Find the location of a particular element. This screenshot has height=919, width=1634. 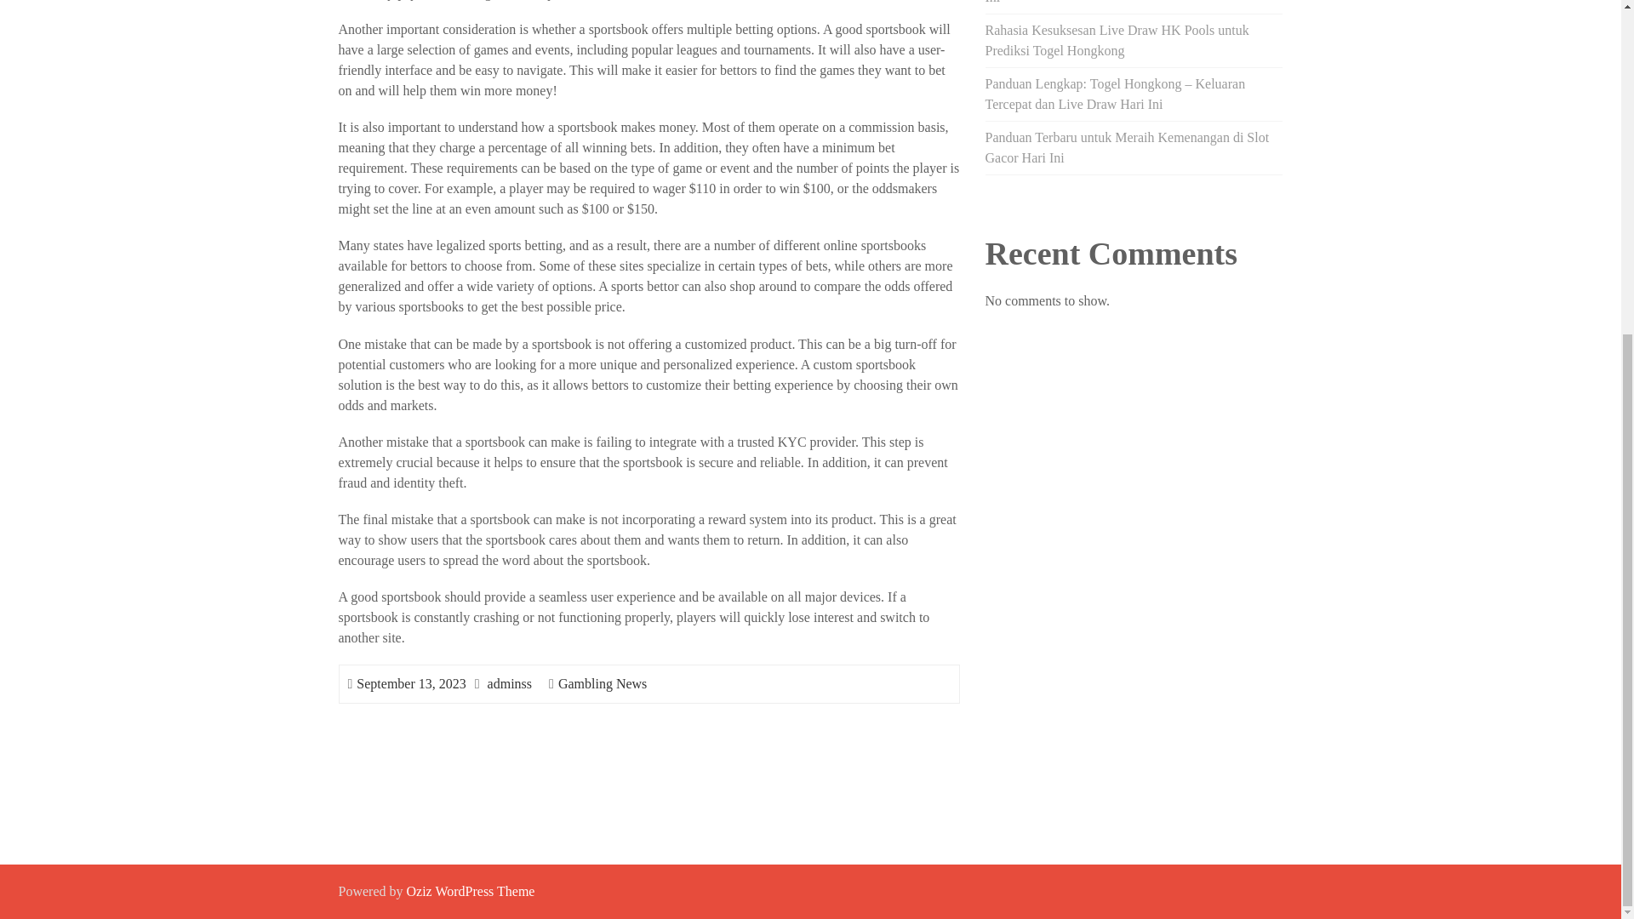

September 13, 2023 is located at coordinates (410, 683).